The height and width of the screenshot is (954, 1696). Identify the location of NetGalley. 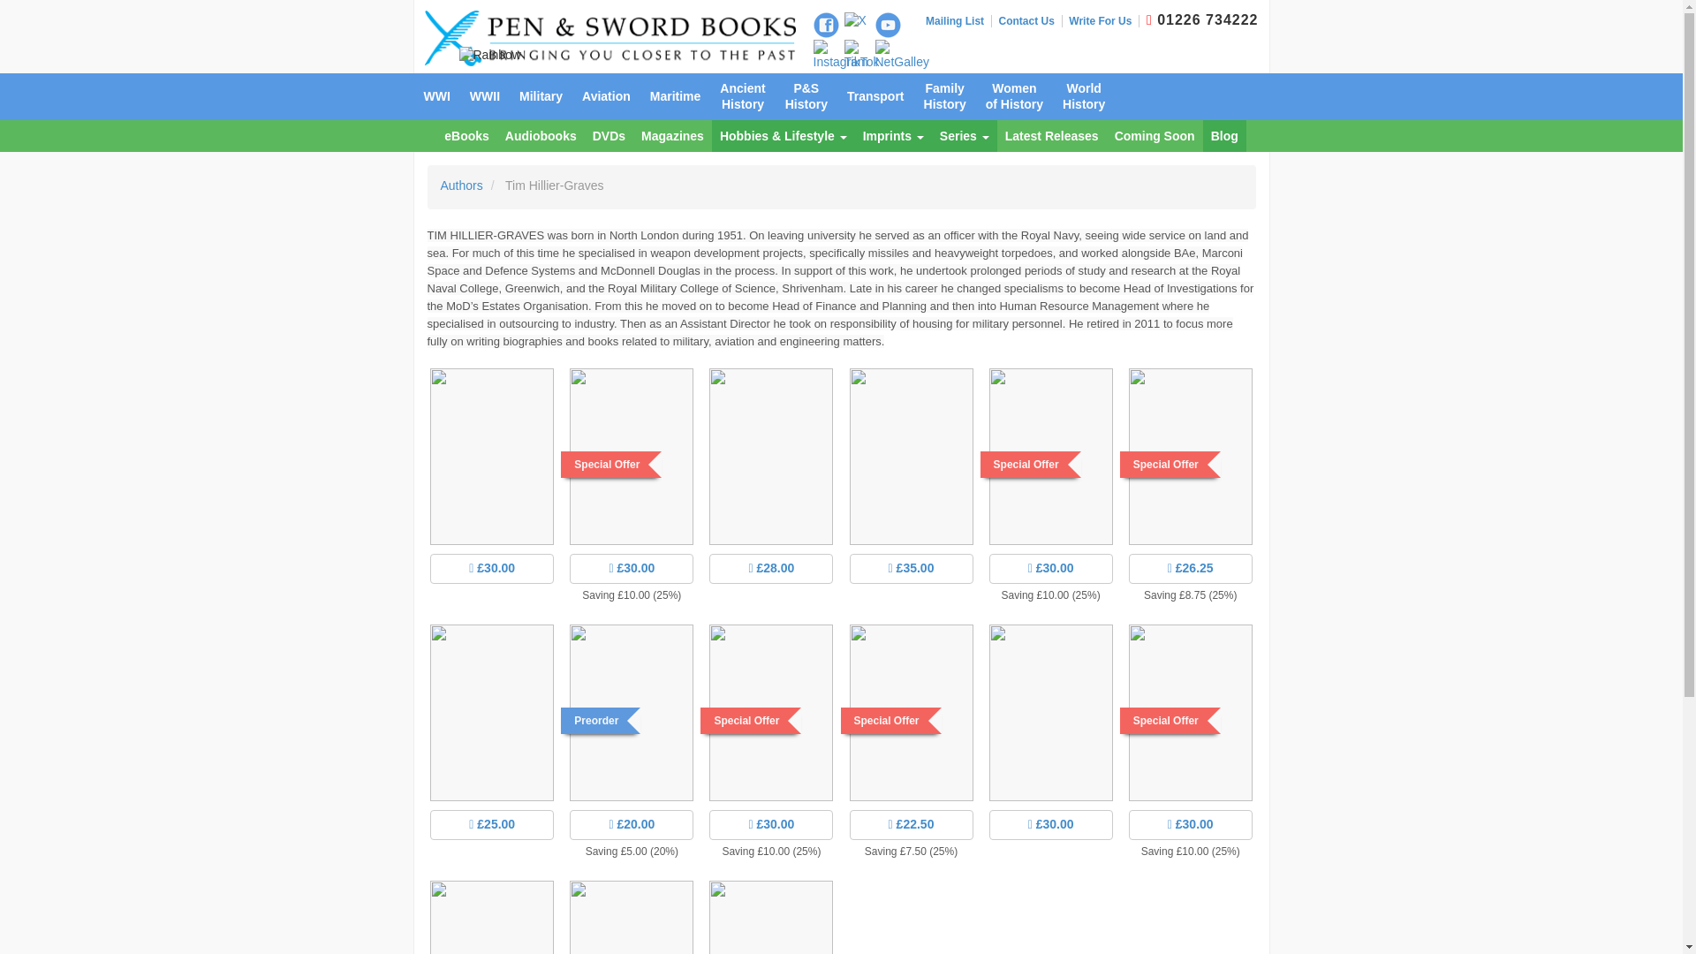
(901, 56).